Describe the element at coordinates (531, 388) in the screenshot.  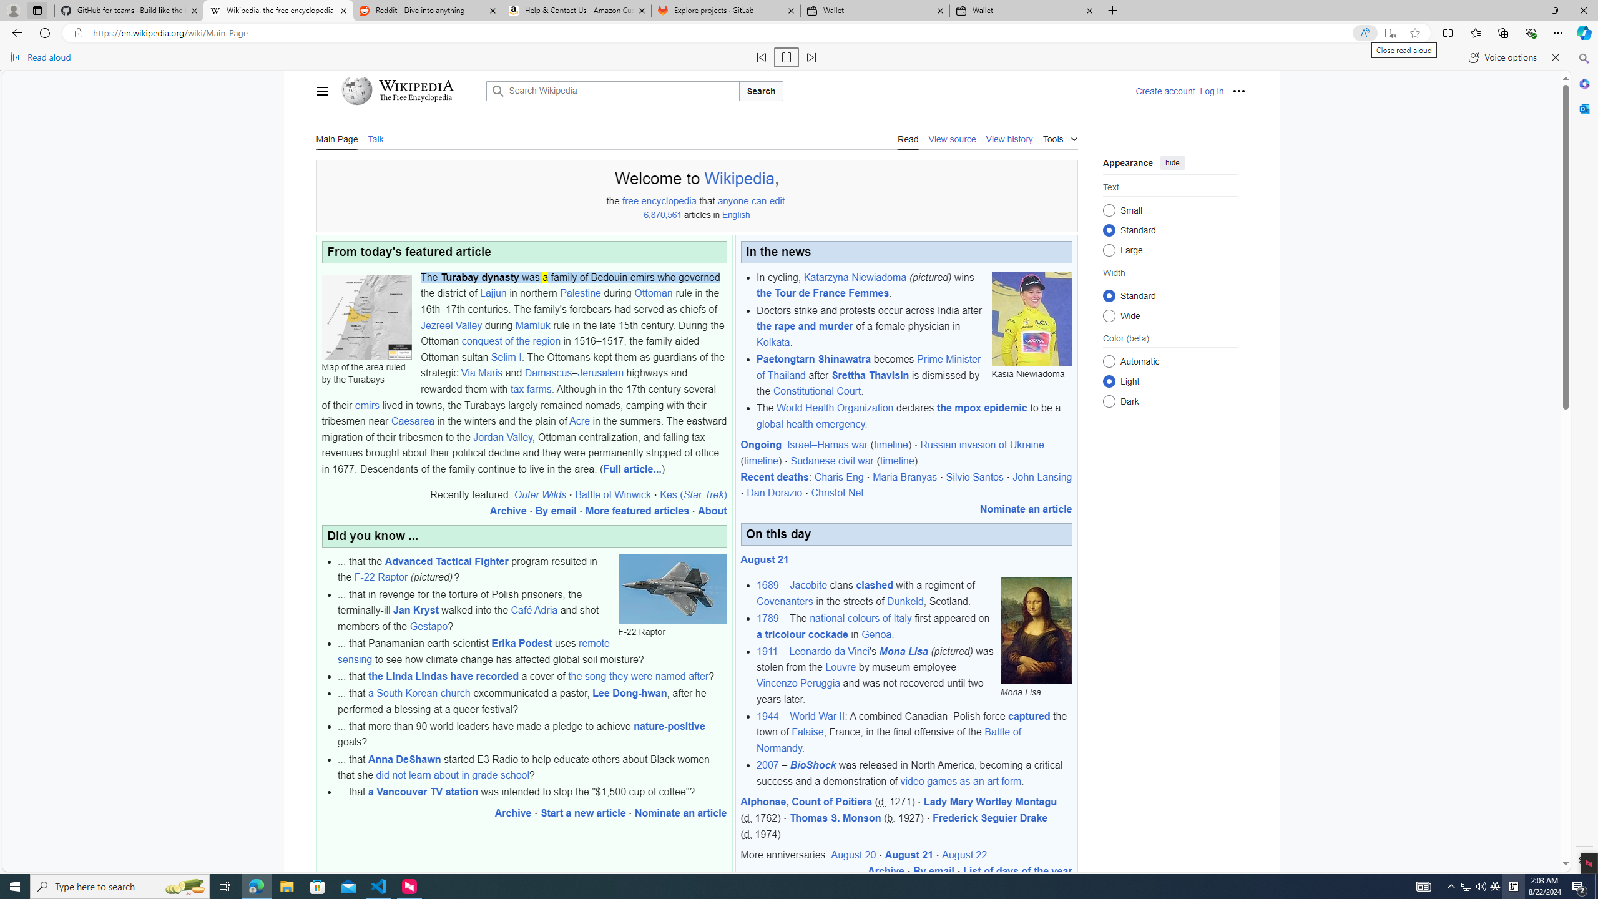
I see `tax farms` at that location.